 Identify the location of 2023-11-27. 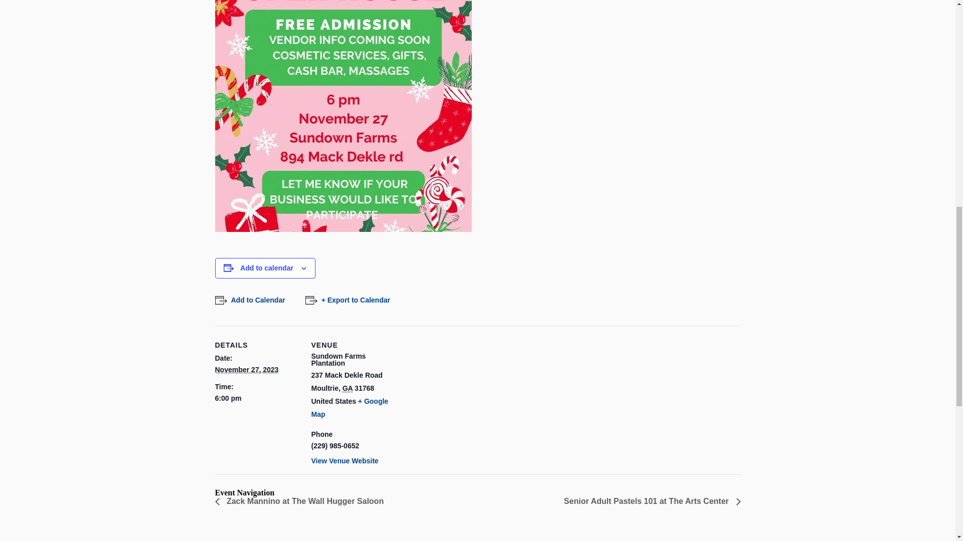
(257, 398).